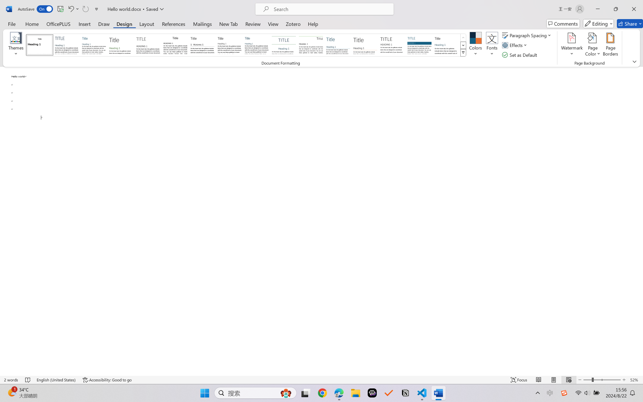  What do you see at coordinates (283, 45) in the screenshot?
I see `Centered` at bounding box center [283, 45].